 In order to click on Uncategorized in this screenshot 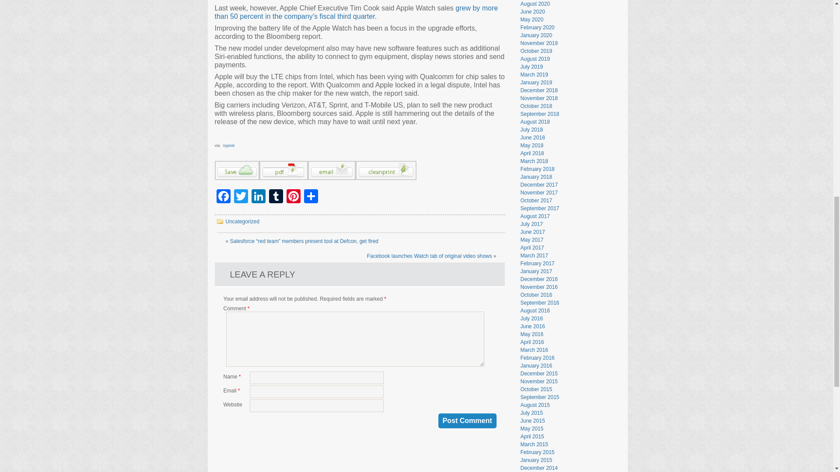, I will do `click(242, 222)`.